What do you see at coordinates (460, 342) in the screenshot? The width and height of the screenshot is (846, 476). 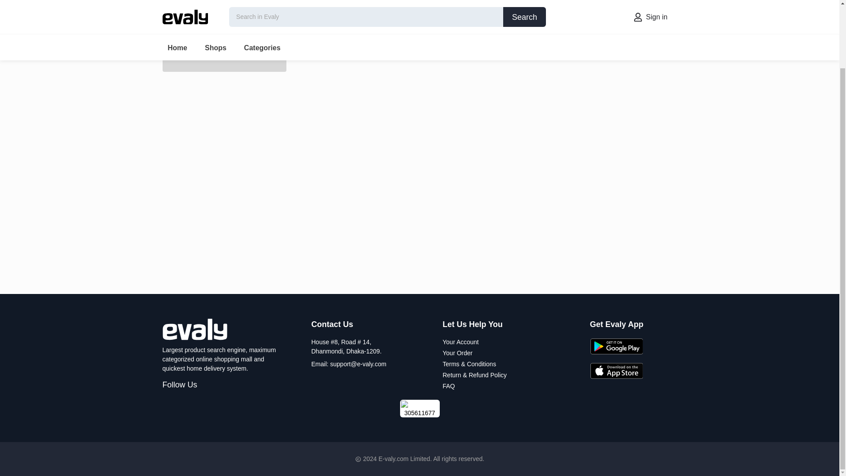 I see `Your Account` at bounding box center [460, 342].